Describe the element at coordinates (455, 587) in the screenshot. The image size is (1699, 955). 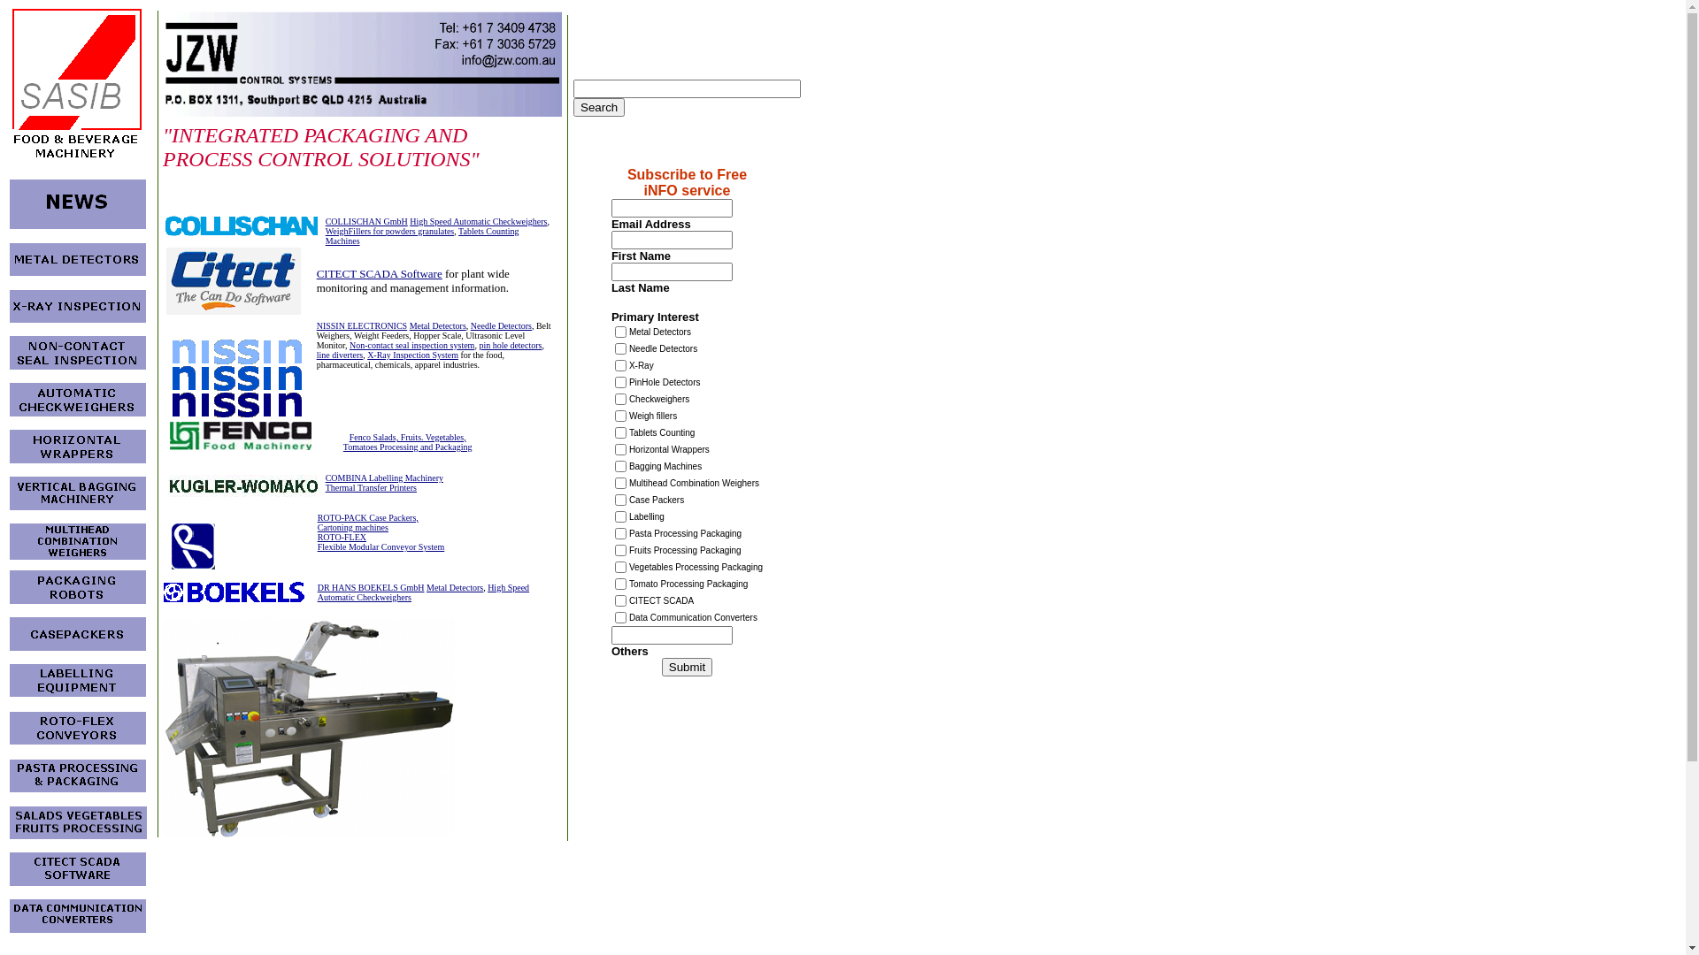
I see `Metal Detectors` at that location.